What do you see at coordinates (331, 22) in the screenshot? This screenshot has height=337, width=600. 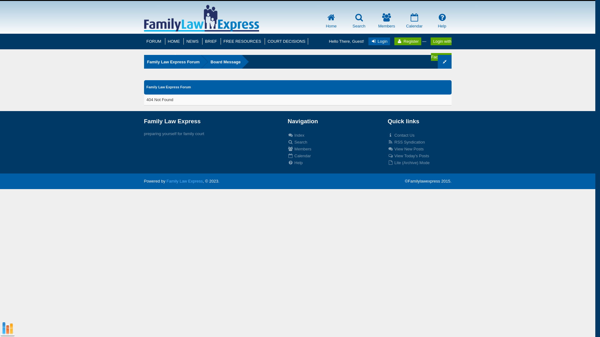 I see `Home` at bounding box center [331, 22].